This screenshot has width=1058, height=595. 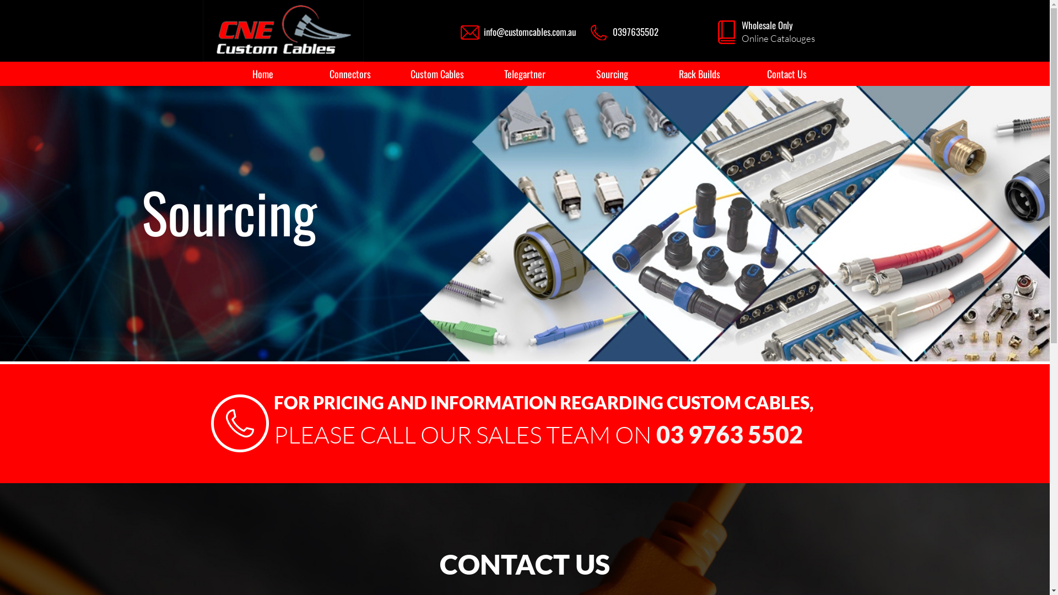 What do you see at coordinates (530, 32) in the screenshot?
I see `info@customcables.com.au` at bounding box center [530, 32].